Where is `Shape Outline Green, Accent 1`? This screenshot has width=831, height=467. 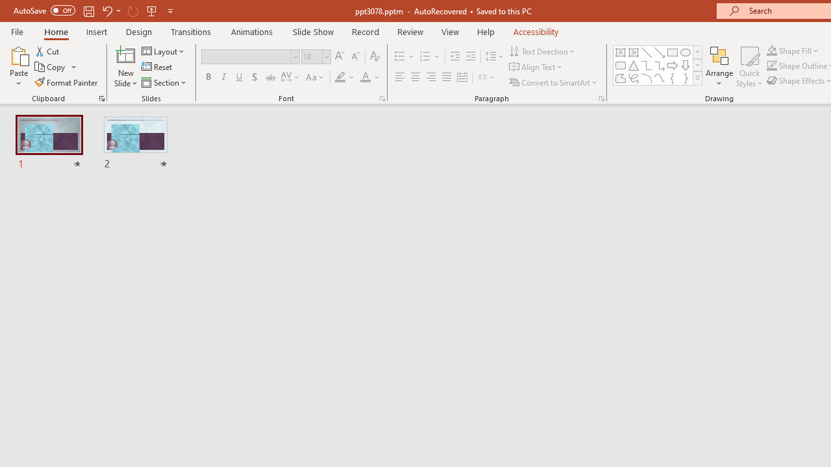 Shape Outline Green, Accent 1 is located at coordinates (771, 66).